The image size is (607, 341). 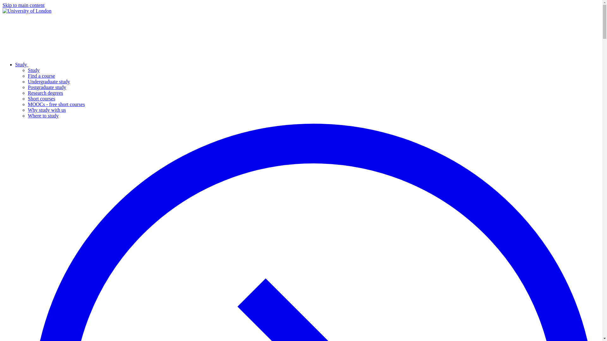 I want to click on Skip to main content, so click(x=23, y=5).